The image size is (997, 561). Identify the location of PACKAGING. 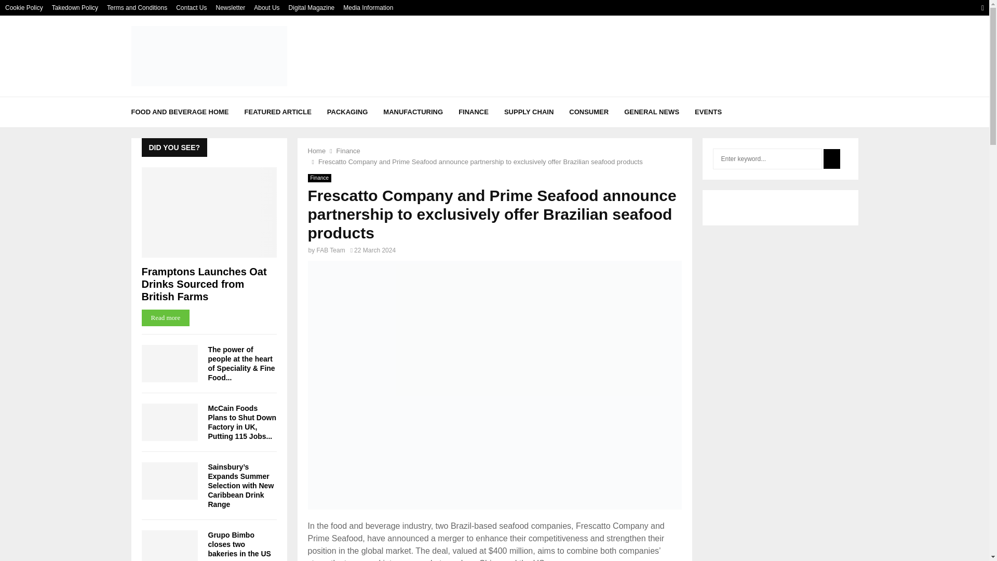
(347, 112).